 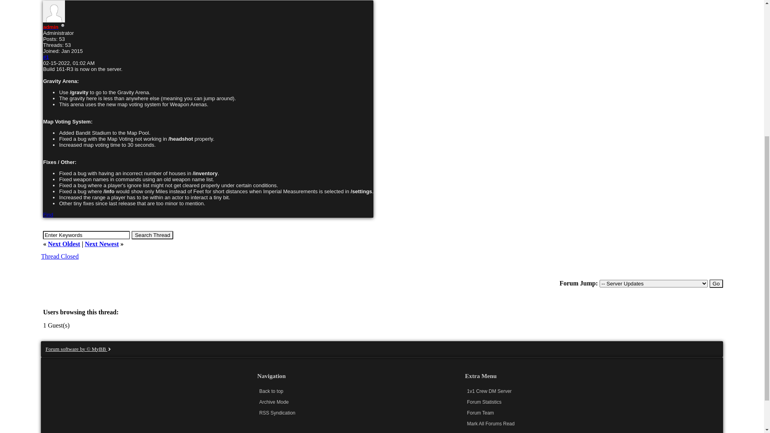 I want to click on News / Information, so click(x=139, y=47).